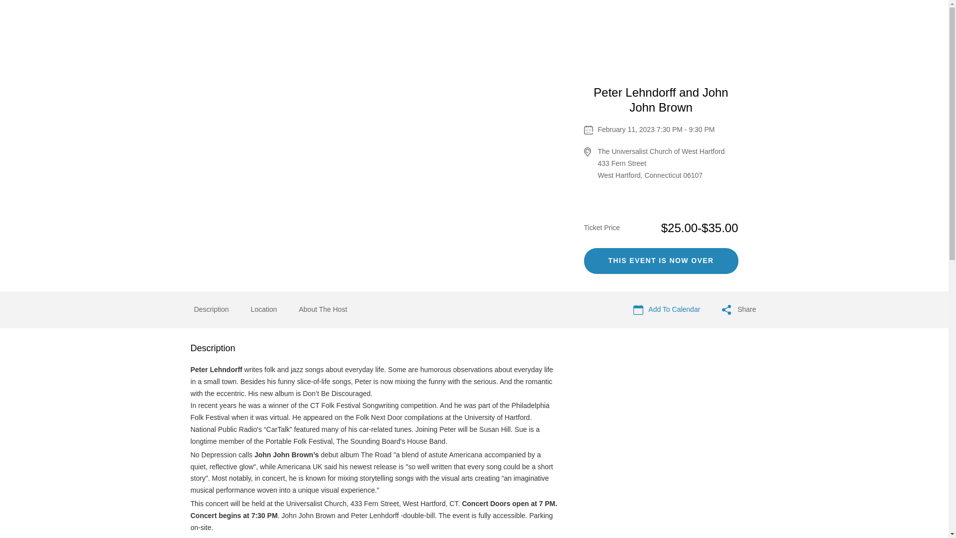  What do you see at coordinates (323, 310) in the screenshot?
I see `About The Host` at bounding box center [323, 310].